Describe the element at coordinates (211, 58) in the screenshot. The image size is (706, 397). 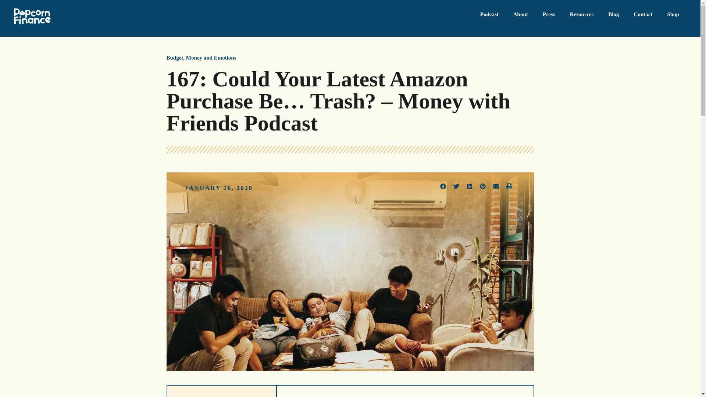
I see `Money and Emotions` at that location.